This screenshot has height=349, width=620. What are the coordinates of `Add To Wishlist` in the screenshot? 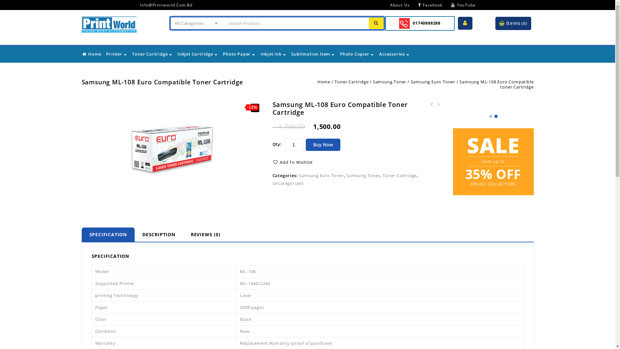 It's located at (293, 162).